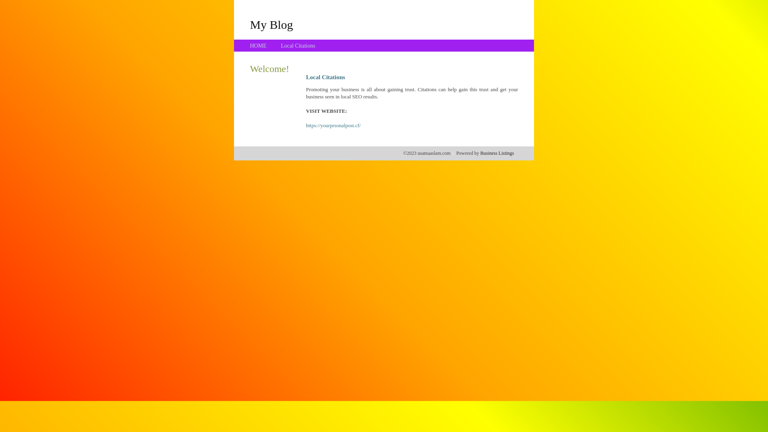 The height and width of the screenshot is (432, 768). Describe the element at coordinates (298, 46) in the screenshot. I see `Local Citations` at that location.